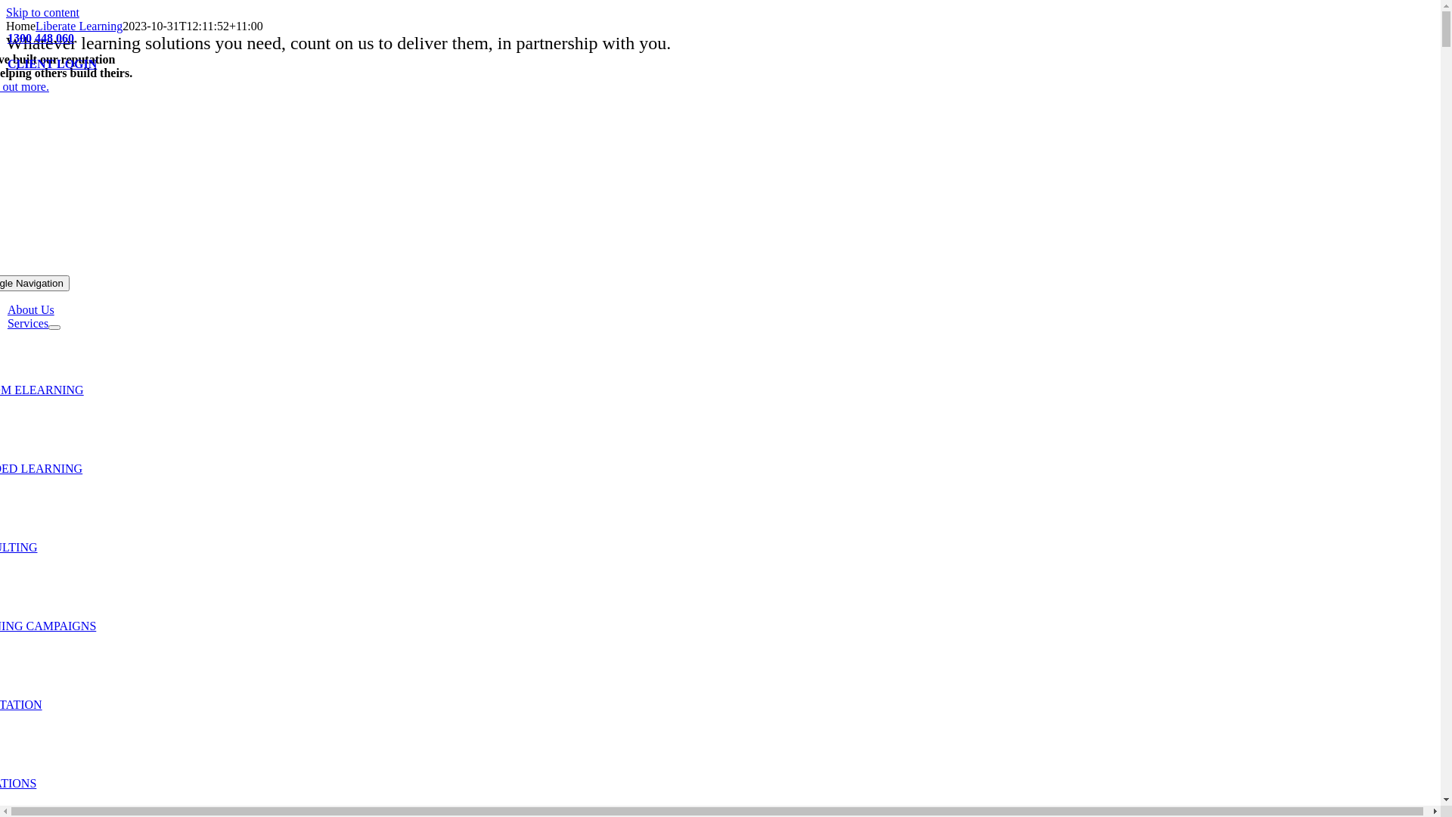 This screenshot has height=817, width=1452. What do you see at coordinates (79, 26) in the screenshot?
I see `Liberate Learning` at bounding box center [79, 26].